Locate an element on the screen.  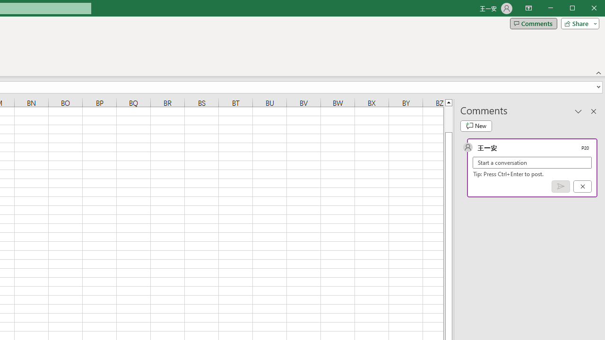
Post comment (Ctrl + Enter) is located at coordinates (561, 187).